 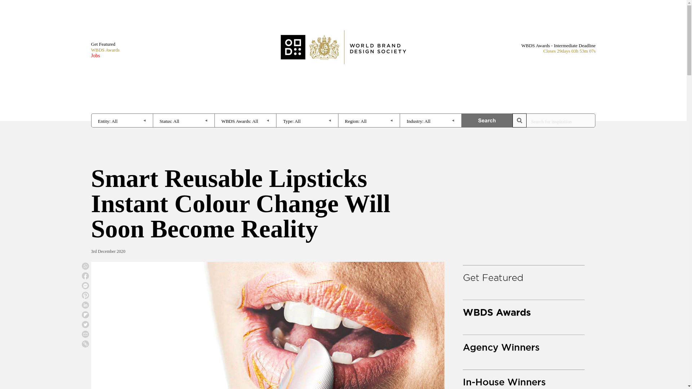 What do you see at coordinates (105, 44) in the screenshot?
I see `Get Featured` at bounding box center [105, 44].